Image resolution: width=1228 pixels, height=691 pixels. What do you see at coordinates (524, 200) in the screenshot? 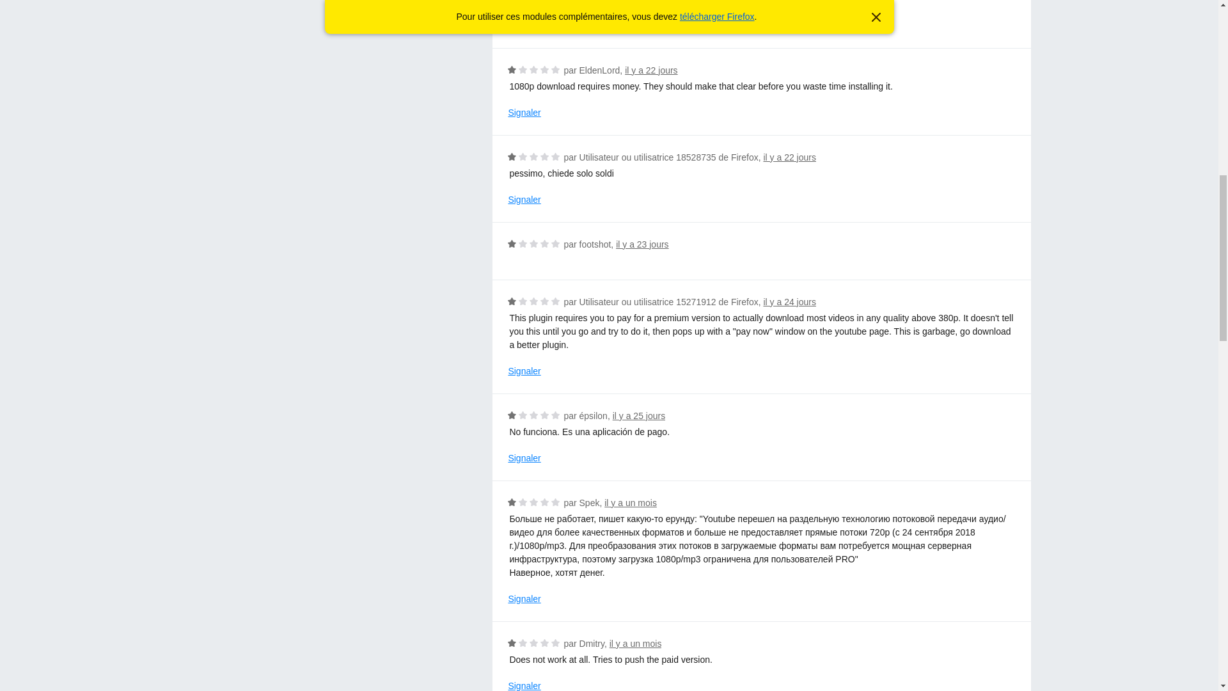
I see `Signaler` at bounding box center [524, 200].